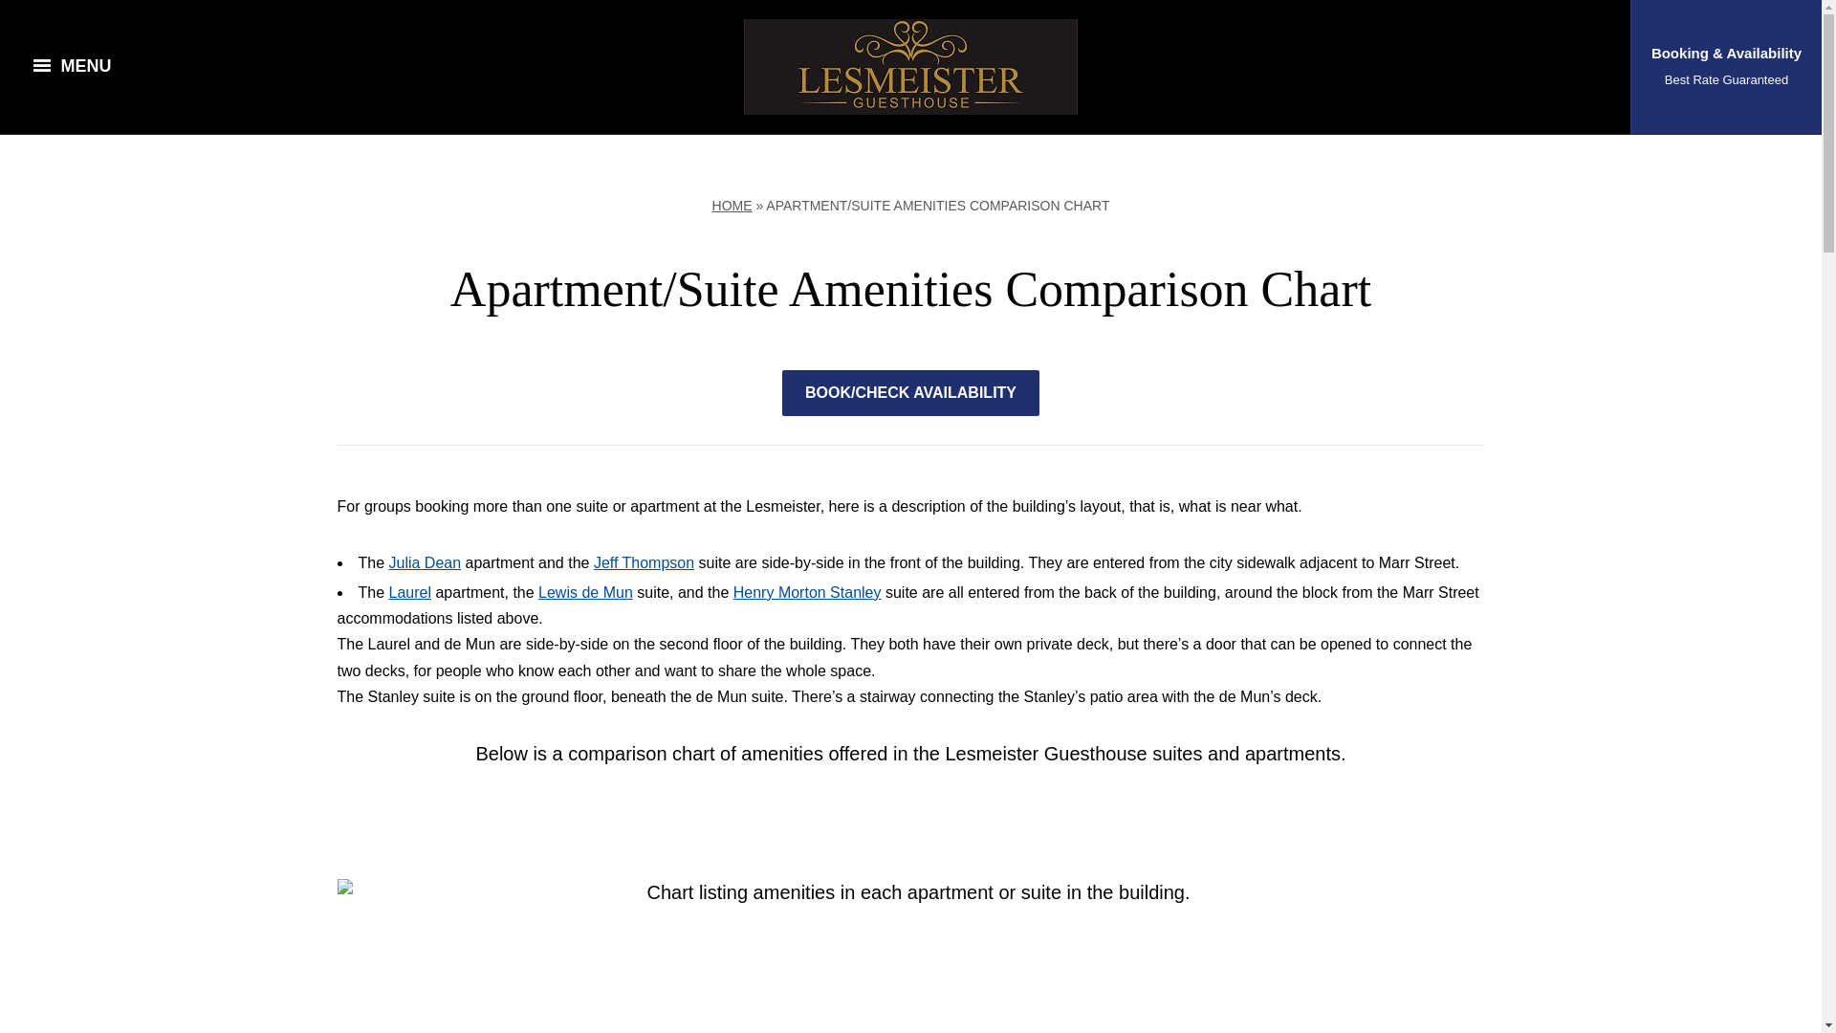 This screenshot has width=1836, height=1033. What do you see at coordinates (410, 592) in the screenshot?
I see `Laurel` at bounding box center [410, 592].